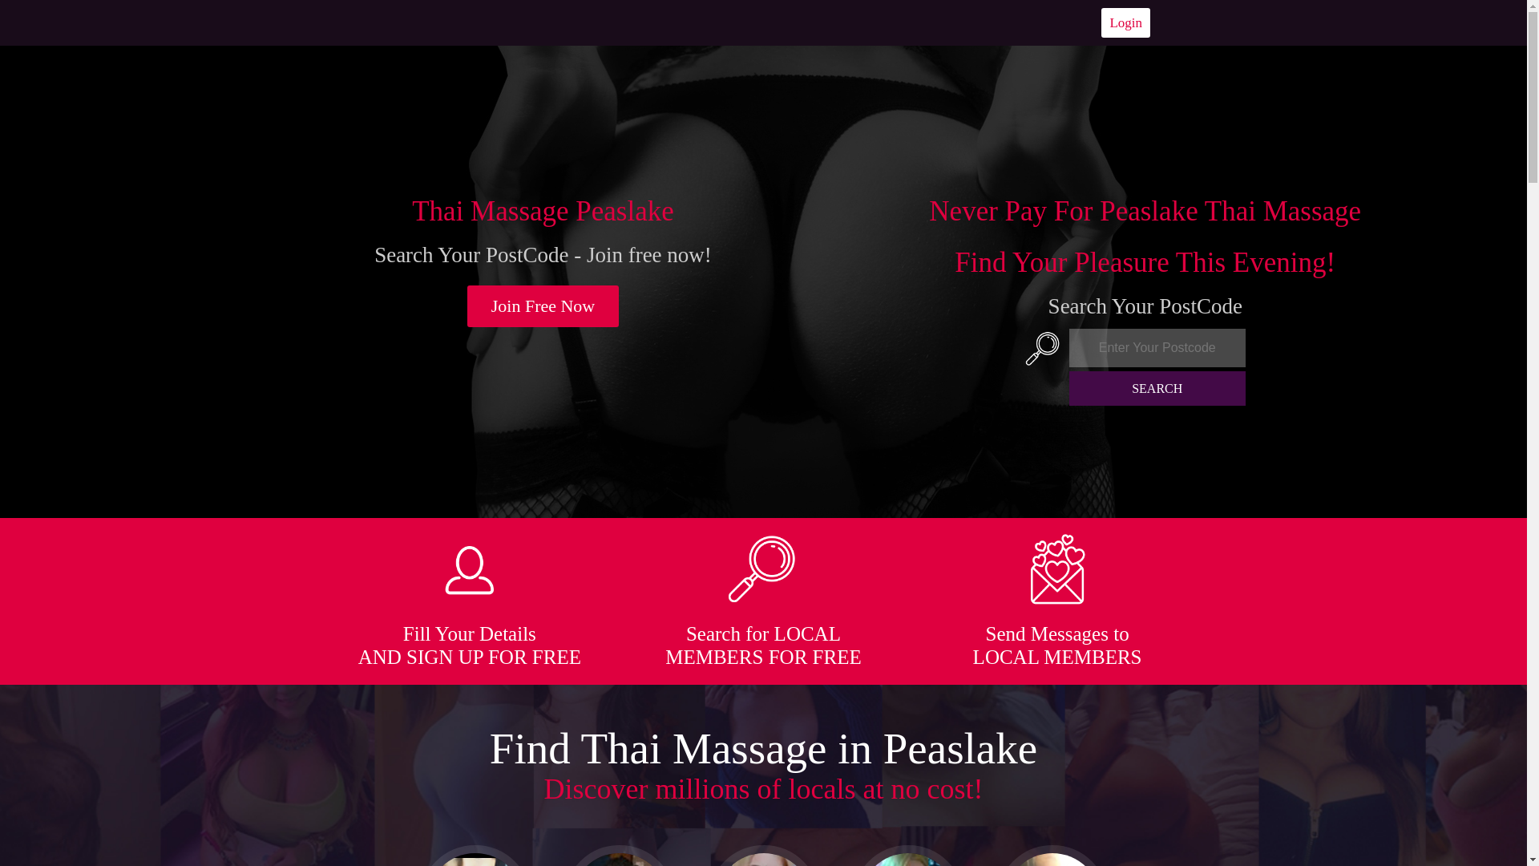 This screenshot has height=866, width=1539. Describe the element at coordinates (1125, 22) in the screenshot. I see `Login` at that location.